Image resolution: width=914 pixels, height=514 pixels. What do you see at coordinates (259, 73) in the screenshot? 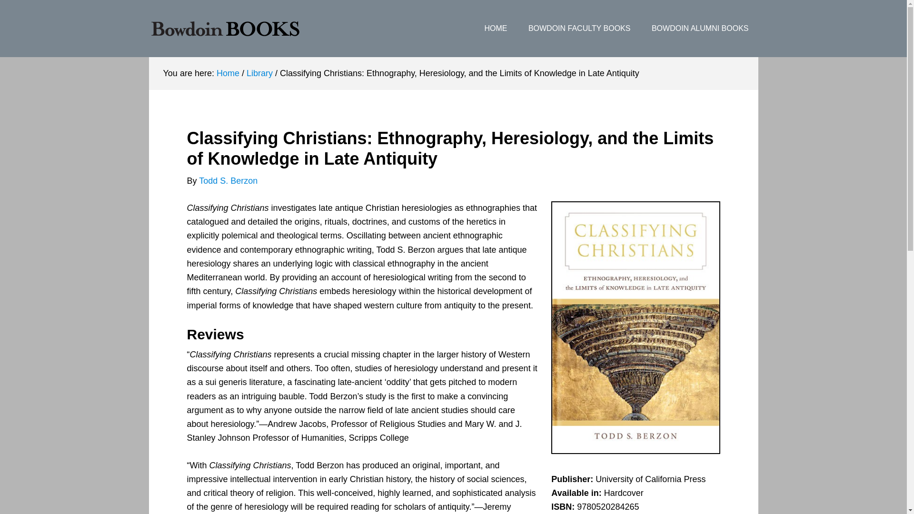
I see `Library` at bounding box center [259, 73].